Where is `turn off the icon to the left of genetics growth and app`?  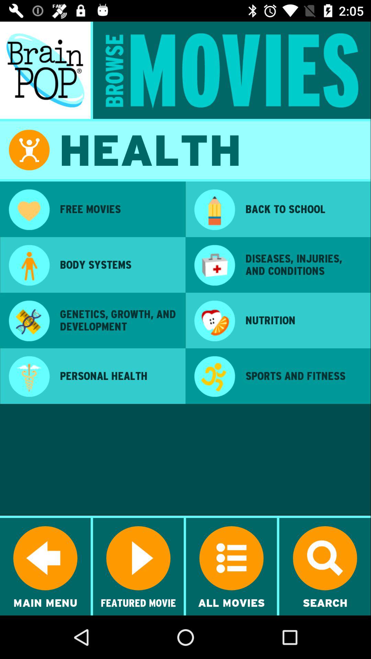 turn off the icon to the left of genetics growth and app is located at coordinates (29, 322).